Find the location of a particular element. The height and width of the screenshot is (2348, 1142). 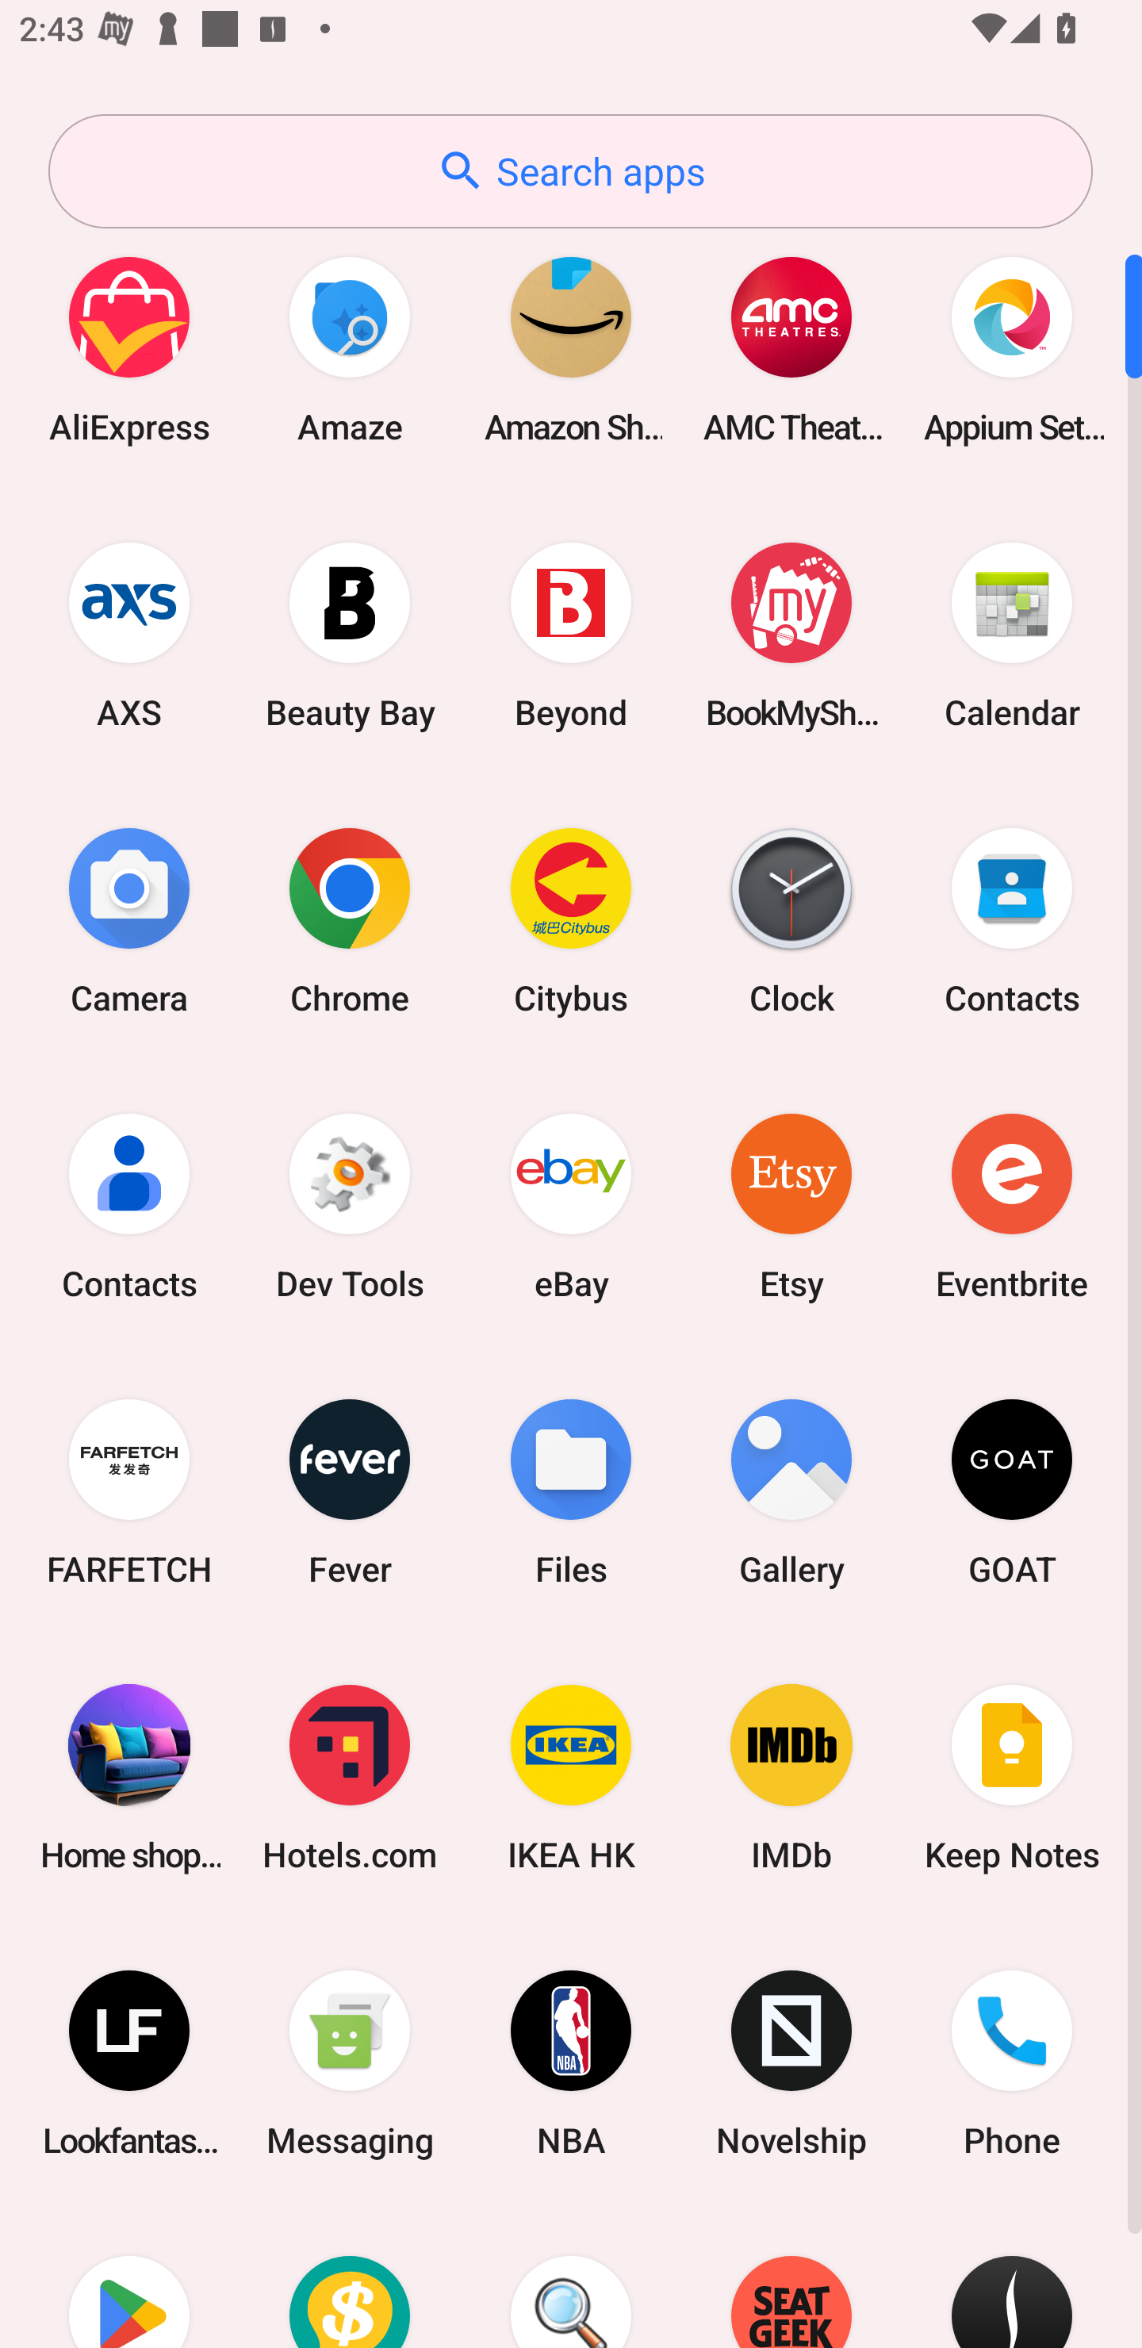

Dev Tools is located at coordinates (350, 1206).